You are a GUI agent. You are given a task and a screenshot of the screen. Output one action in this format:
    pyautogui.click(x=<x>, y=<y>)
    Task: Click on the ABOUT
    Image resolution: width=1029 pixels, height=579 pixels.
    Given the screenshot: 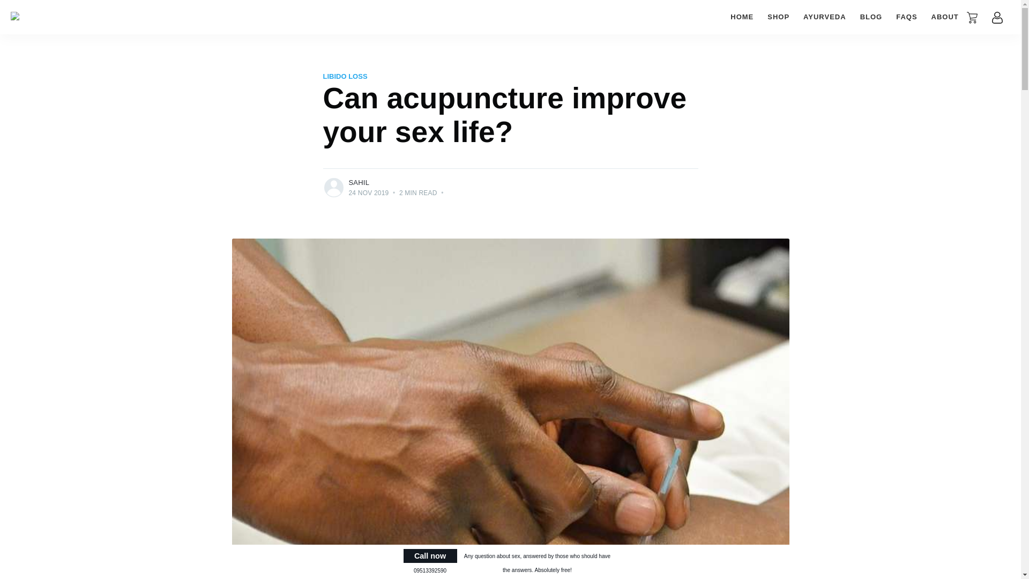 What is the action you would take?
    pyautogui.click(x=945, y=17)
    